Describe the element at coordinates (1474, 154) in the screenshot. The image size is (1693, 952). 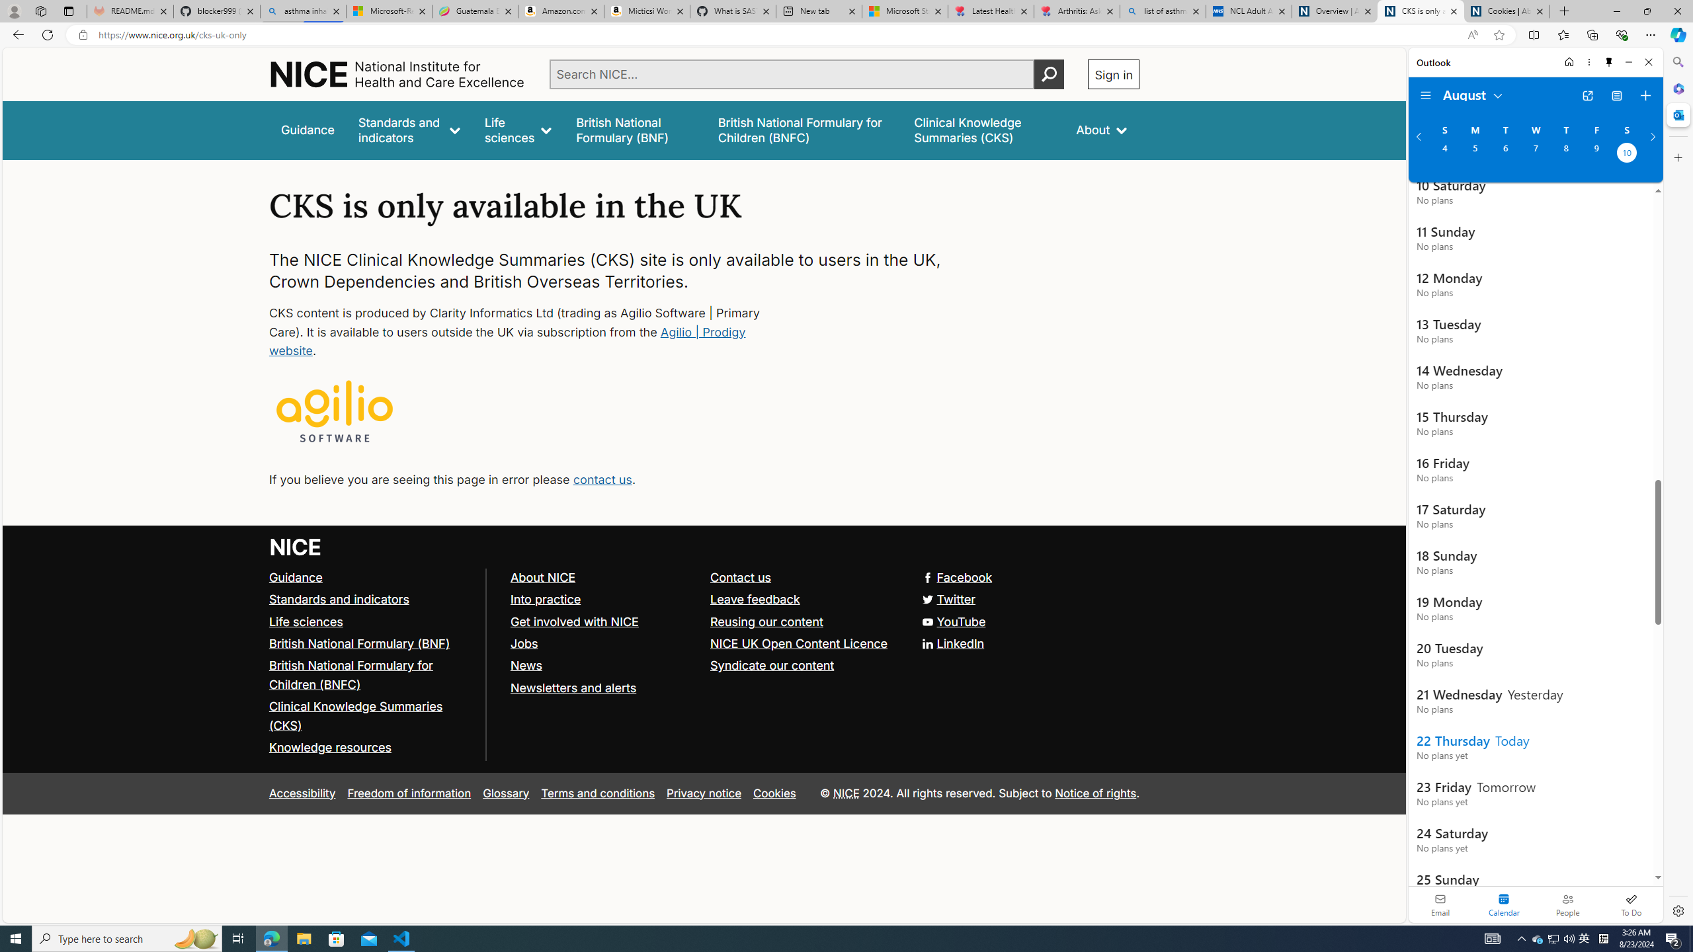
I see `Monday, August 5, 2024. ` at that location.